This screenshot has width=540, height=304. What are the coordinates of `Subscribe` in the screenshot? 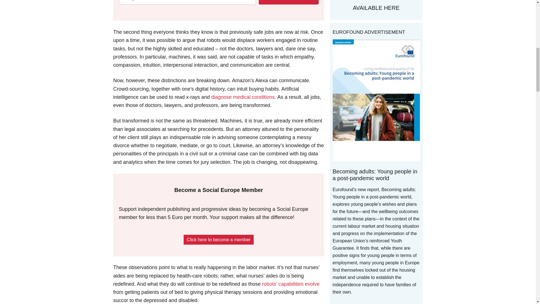 It's located at (289, 2).